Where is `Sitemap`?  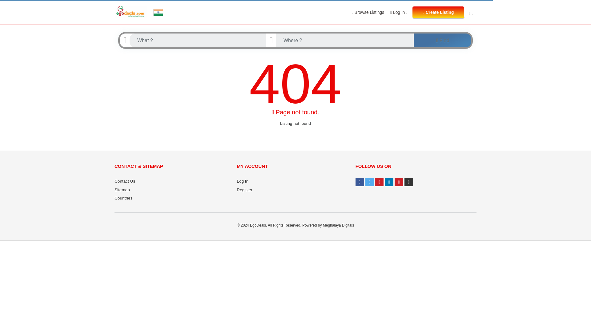 Sitemap is located at coordinates (122, 190).